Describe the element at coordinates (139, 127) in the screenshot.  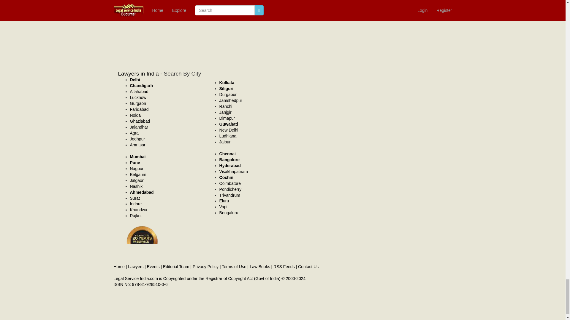
I see `Jalandhar` at that location.